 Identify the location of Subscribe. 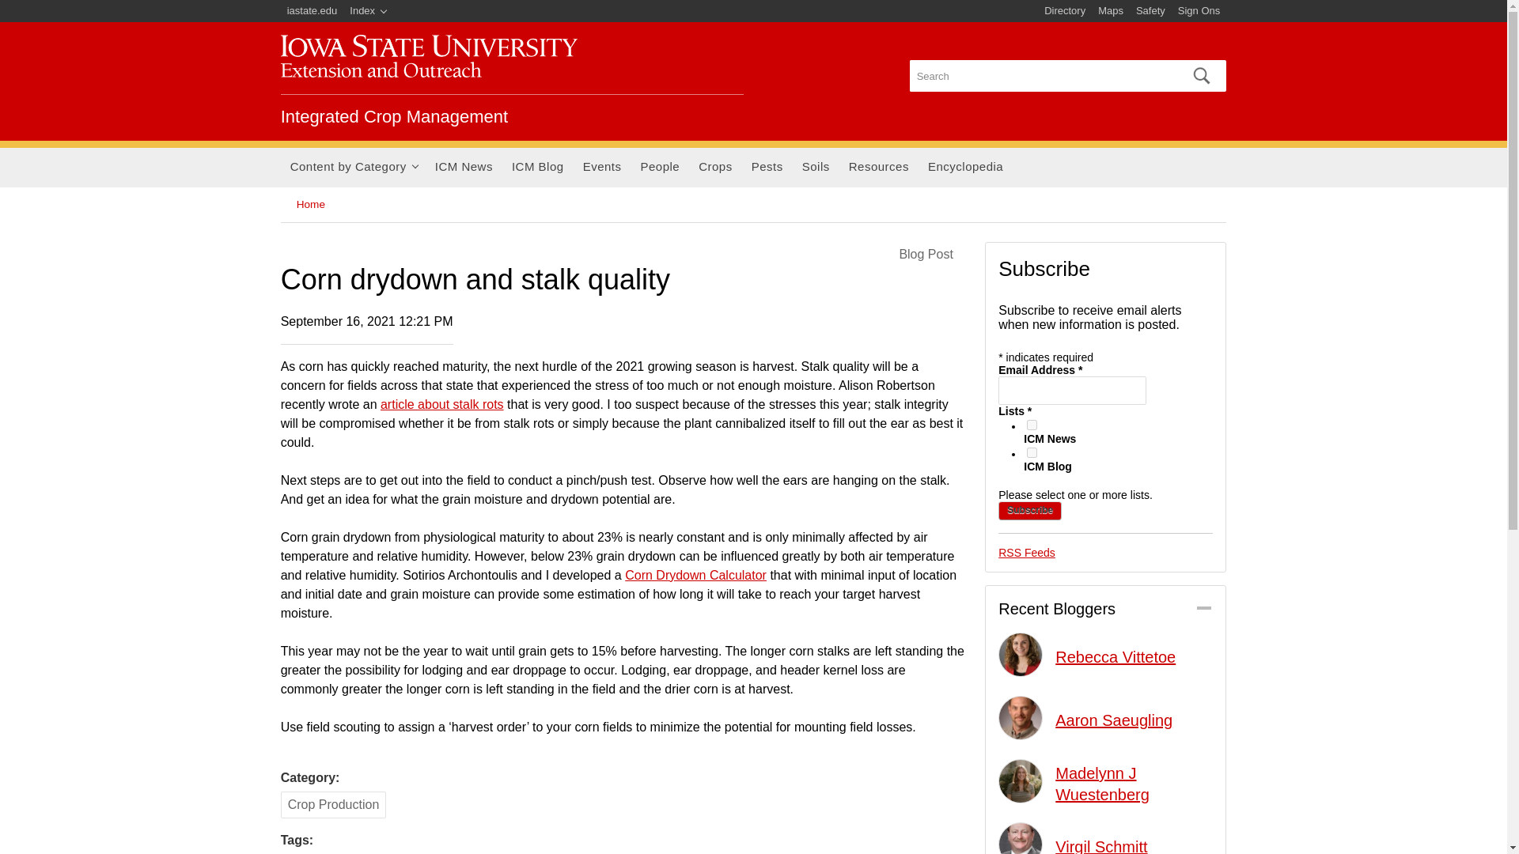
(1030, 510).